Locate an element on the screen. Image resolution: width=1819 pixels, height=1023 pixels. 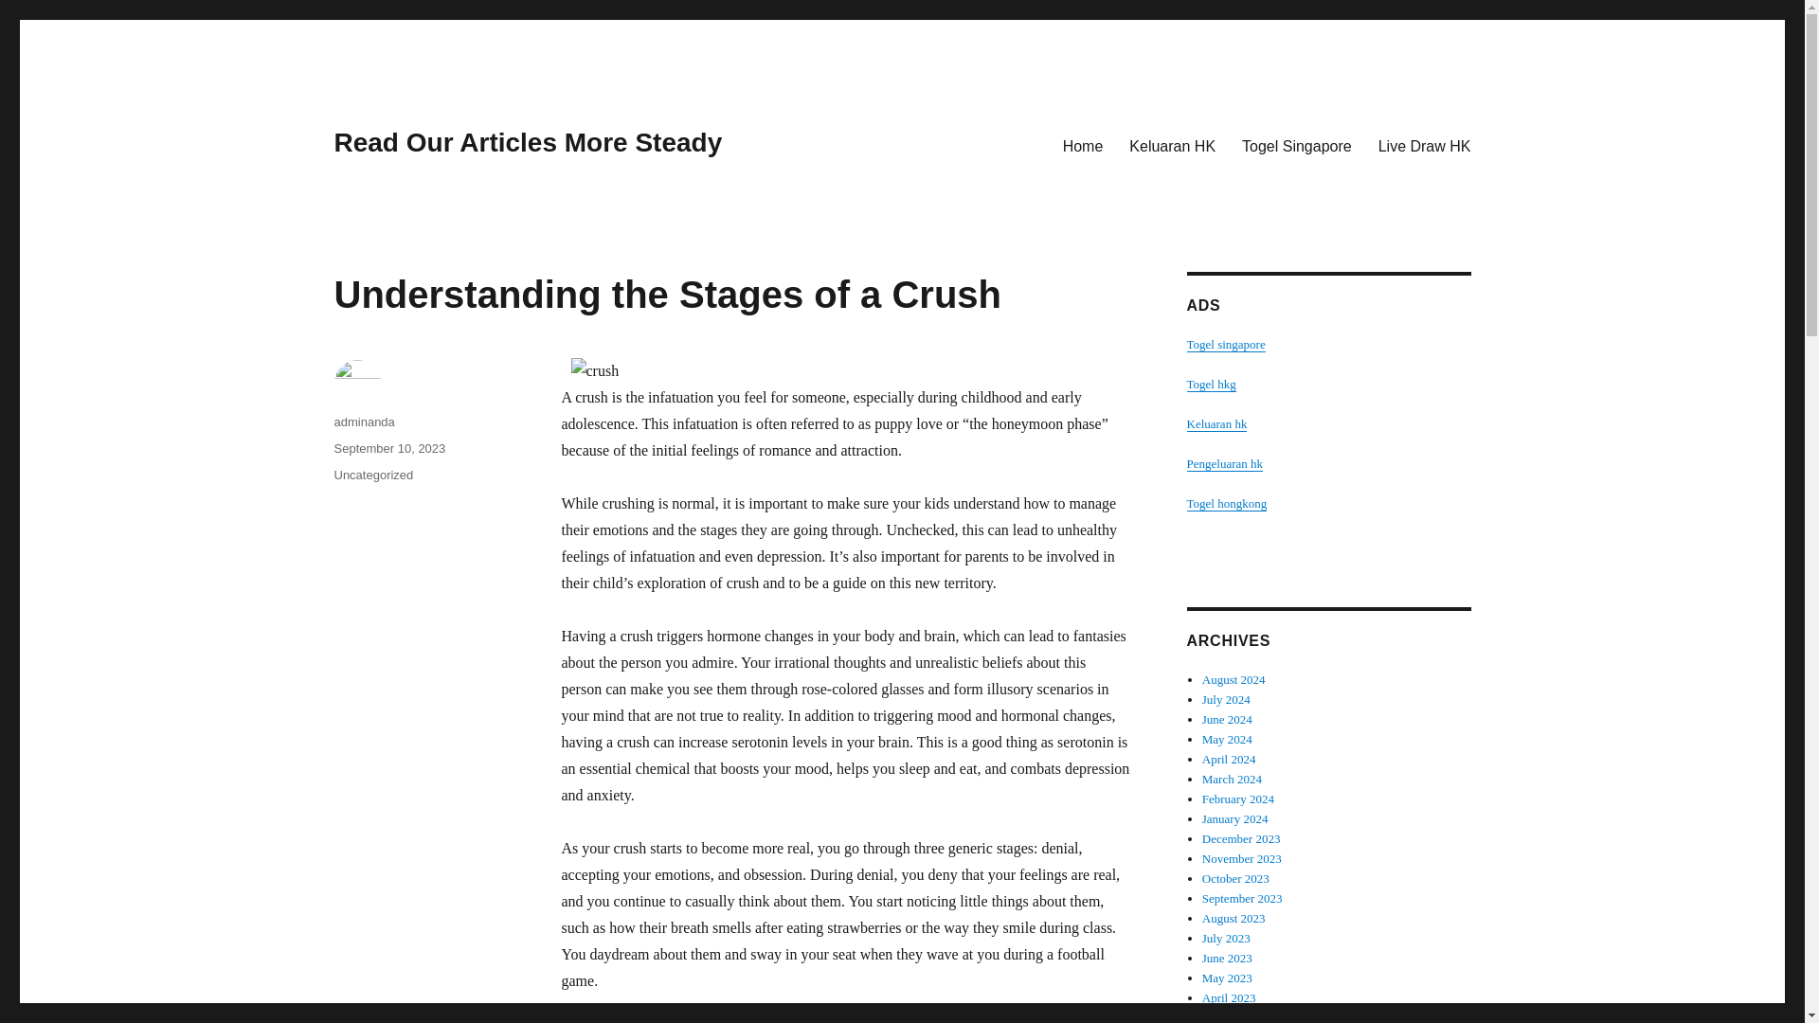
Home is located at coordinates (1082, 145).